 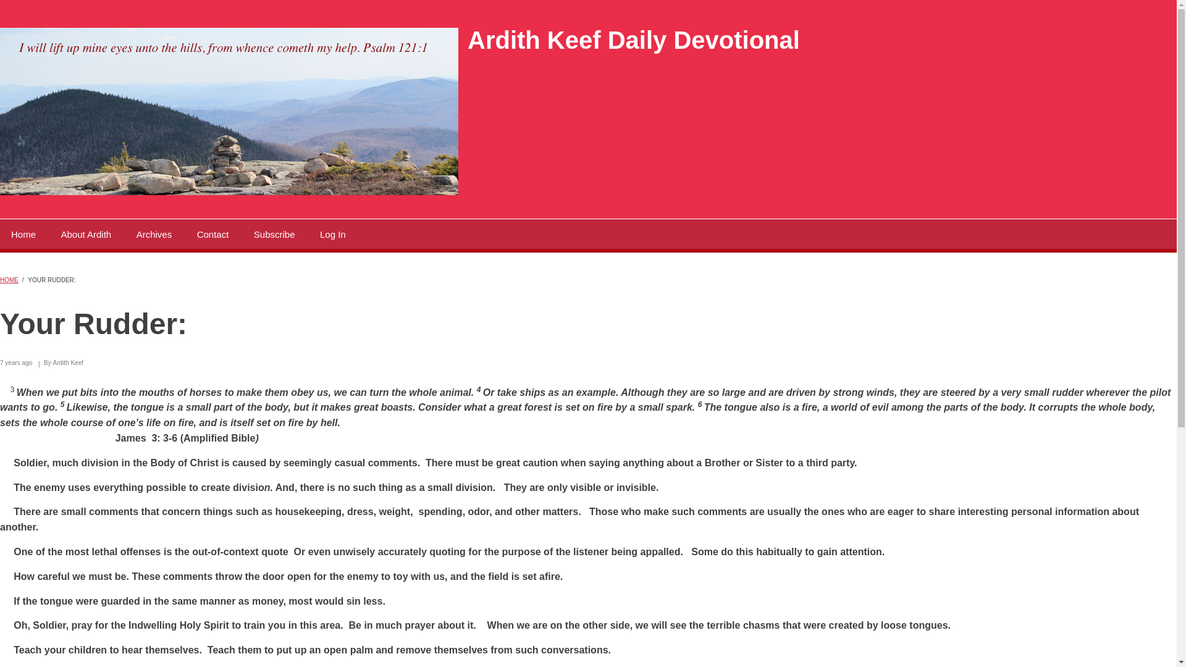 I want to click on Log In, so click(x=332, y=233).